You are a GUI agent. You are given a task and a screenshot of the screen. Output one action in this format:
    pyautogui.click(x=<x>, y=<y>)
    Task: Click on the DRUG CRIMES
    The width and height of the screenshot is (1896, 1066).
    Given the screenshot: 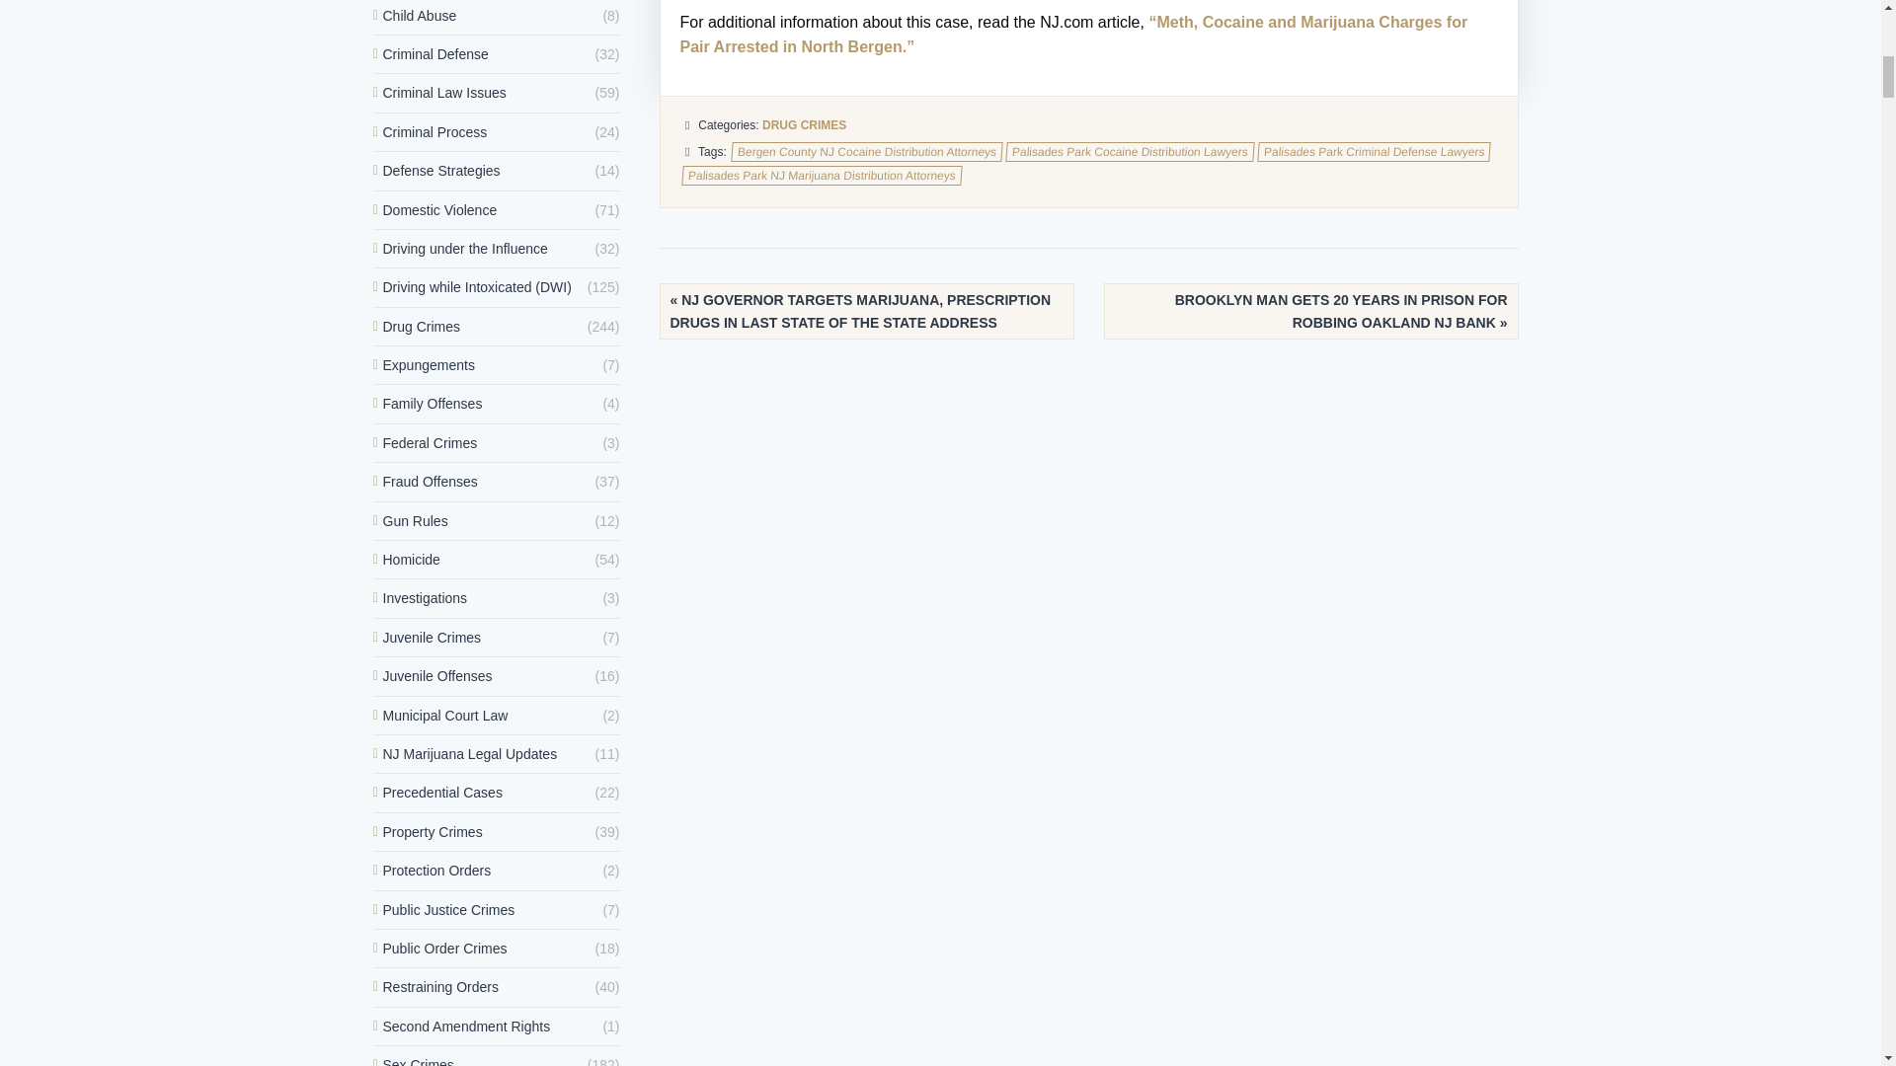 What is the action you would take?
    pyautogui.click(x=804, y=124)
    